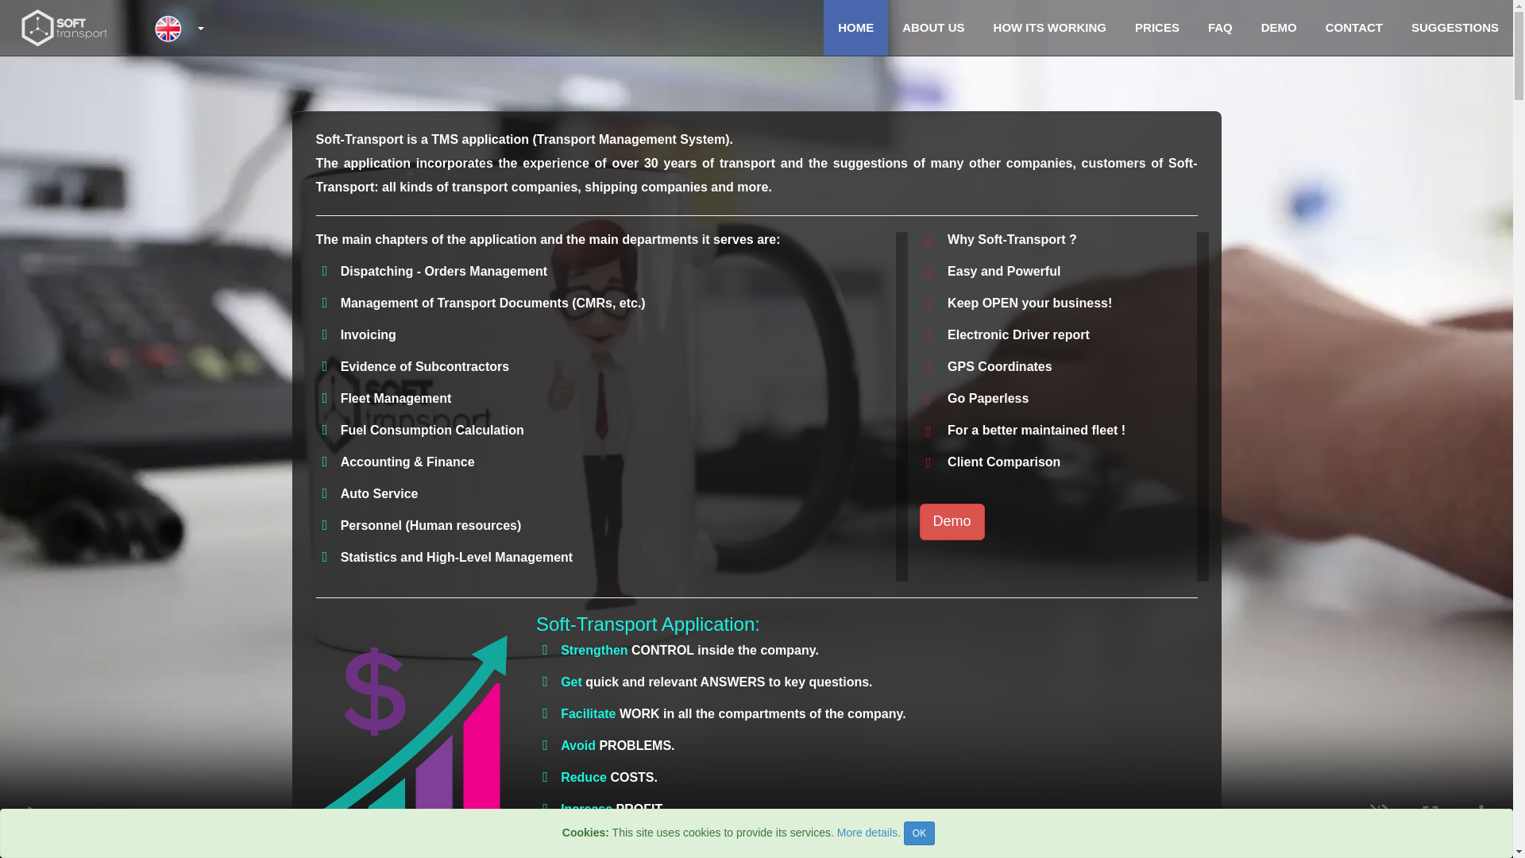 This screenshot has height=858, width=1525. Describe the element at coordinates (985, 365) in the screenshot. I see `GPS Coordinates` at that location.